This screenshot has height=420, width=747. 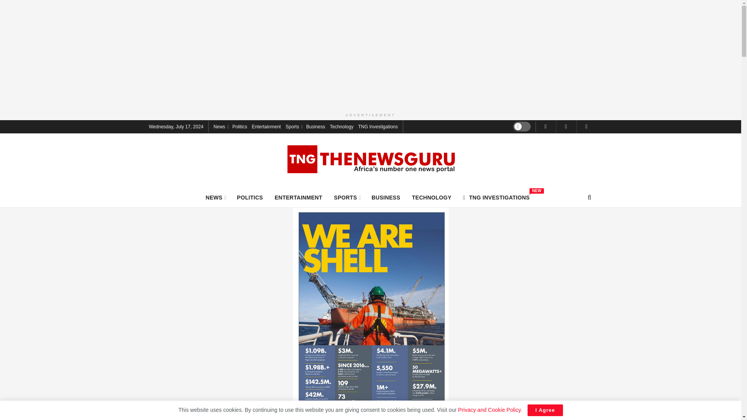 What do you see at coordinates (240, 126) in the screenshot?
I see `Politics` at bounding box center [240, 126].